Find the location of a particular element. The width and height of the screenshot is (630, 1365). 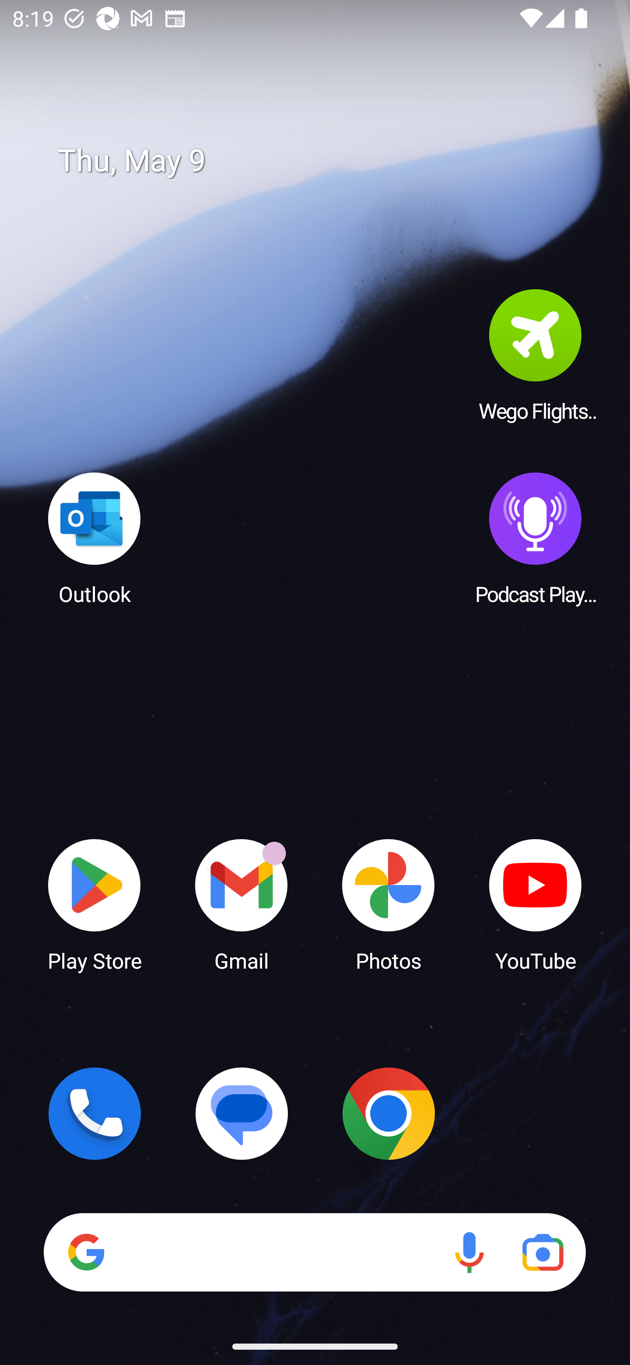

Photos is located at coordinates (388, 904).